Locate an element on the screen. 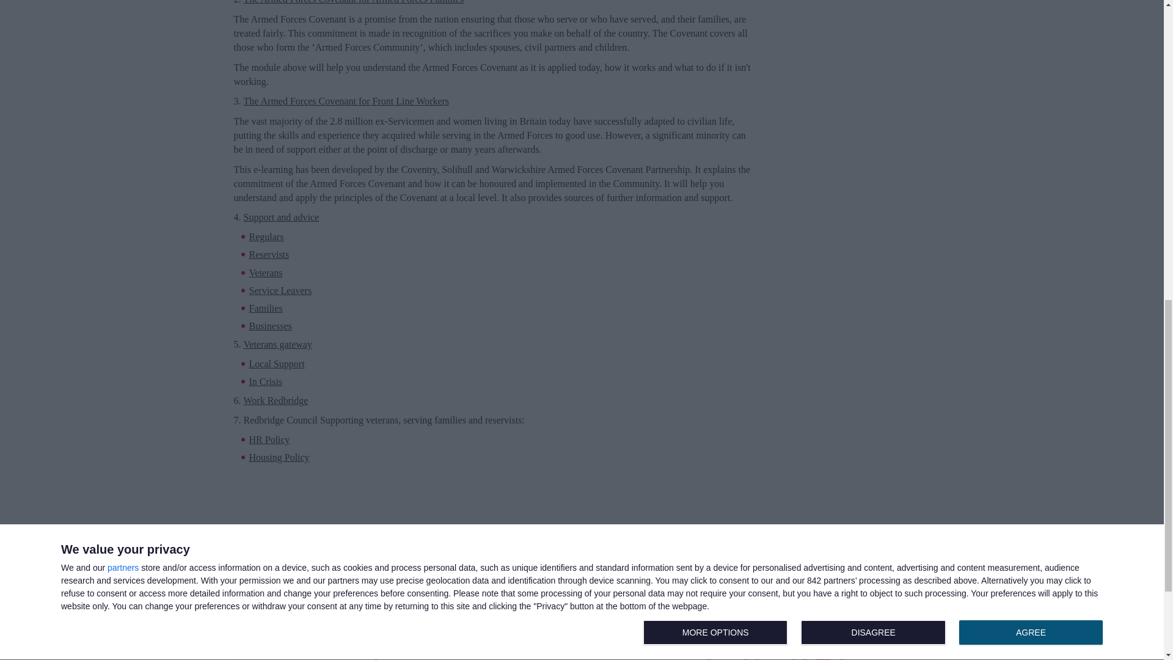 This screenshot has width=1173, height=660. HR Policy is located at coordinates (269, 439).